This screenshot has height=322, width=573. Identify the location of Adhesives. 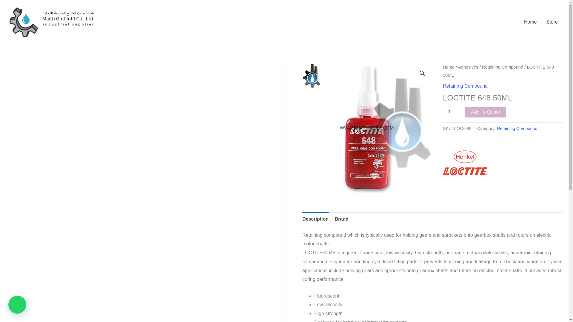
(468, 67).